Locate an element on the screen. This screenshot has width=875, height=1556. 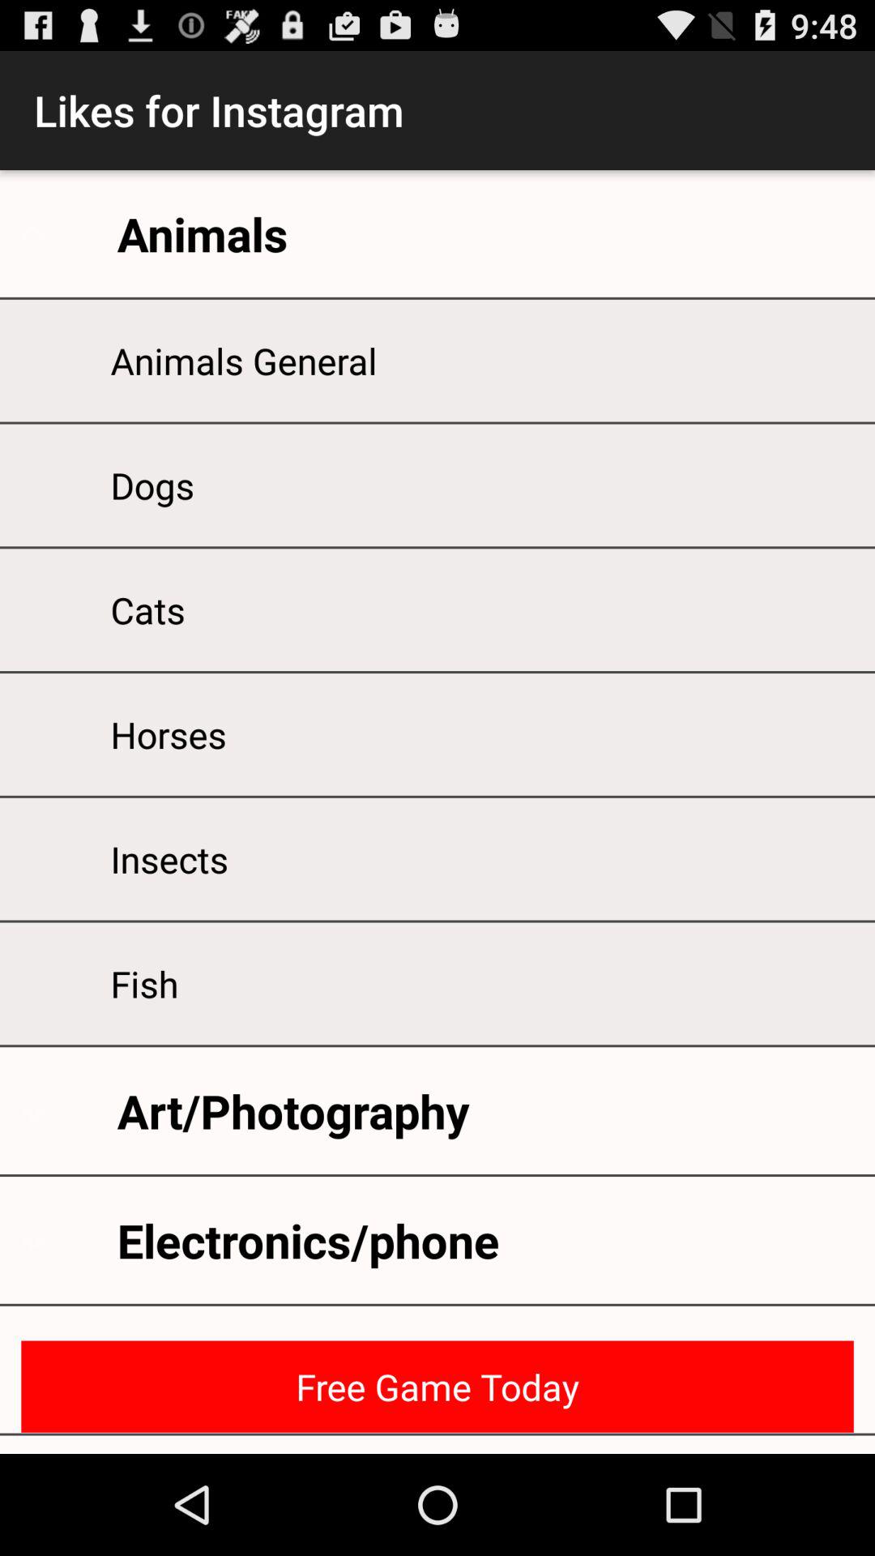
launch icon below electronics/phone is located at coordinates (437, 1386).